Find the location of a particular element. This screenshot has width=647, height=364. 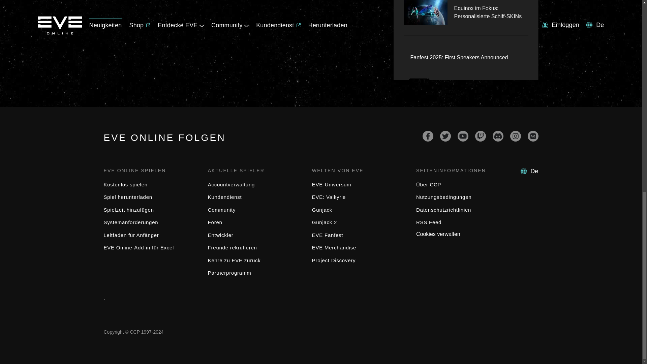

Twitch is located at coordinates (480, 136).